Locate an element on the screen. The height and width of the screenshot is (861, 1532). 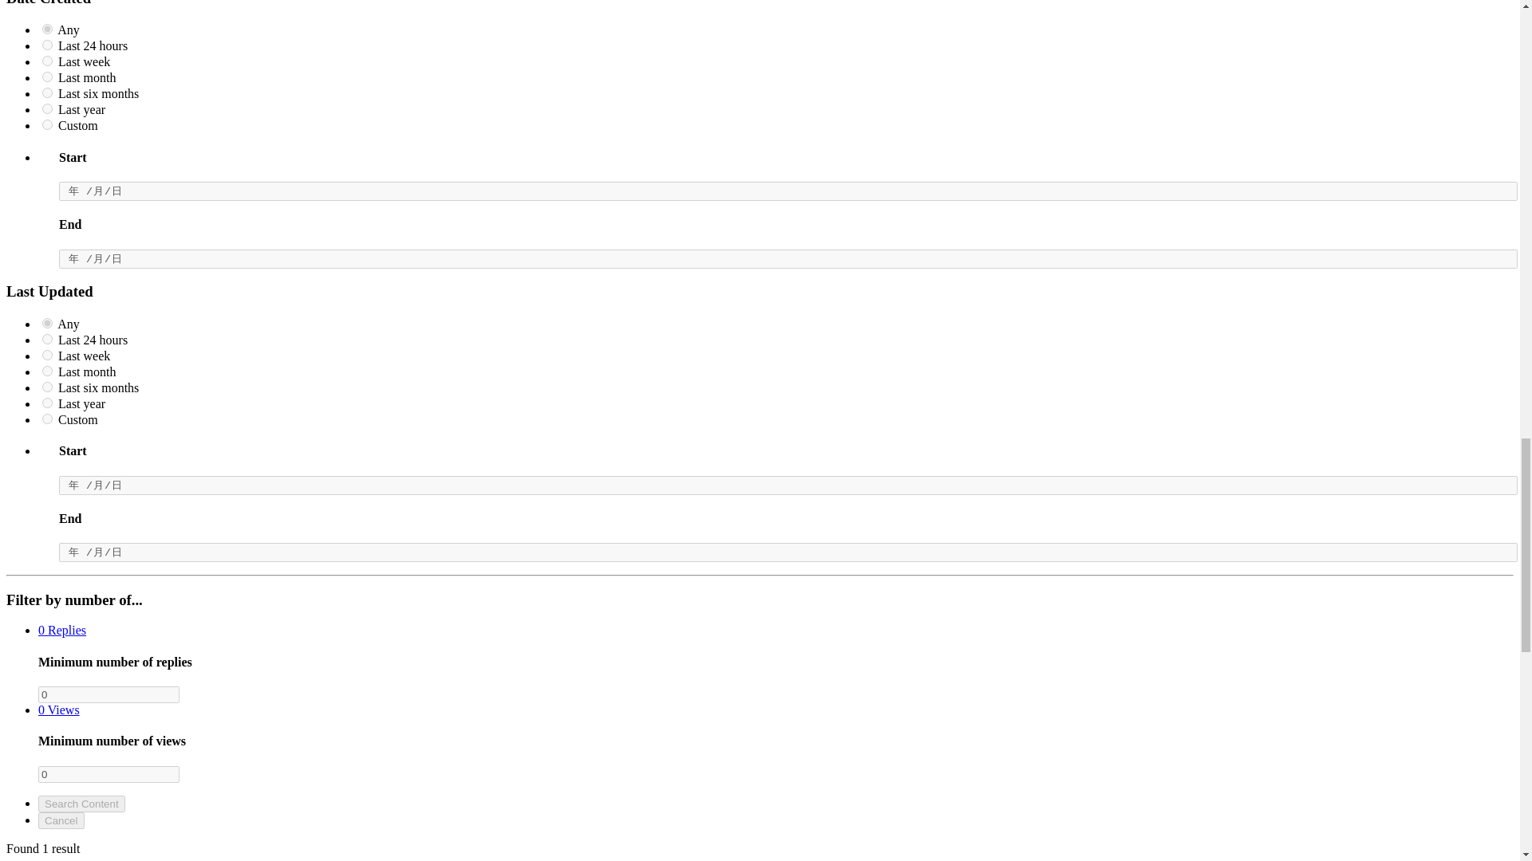
custom is located at coordinates (47, 124).